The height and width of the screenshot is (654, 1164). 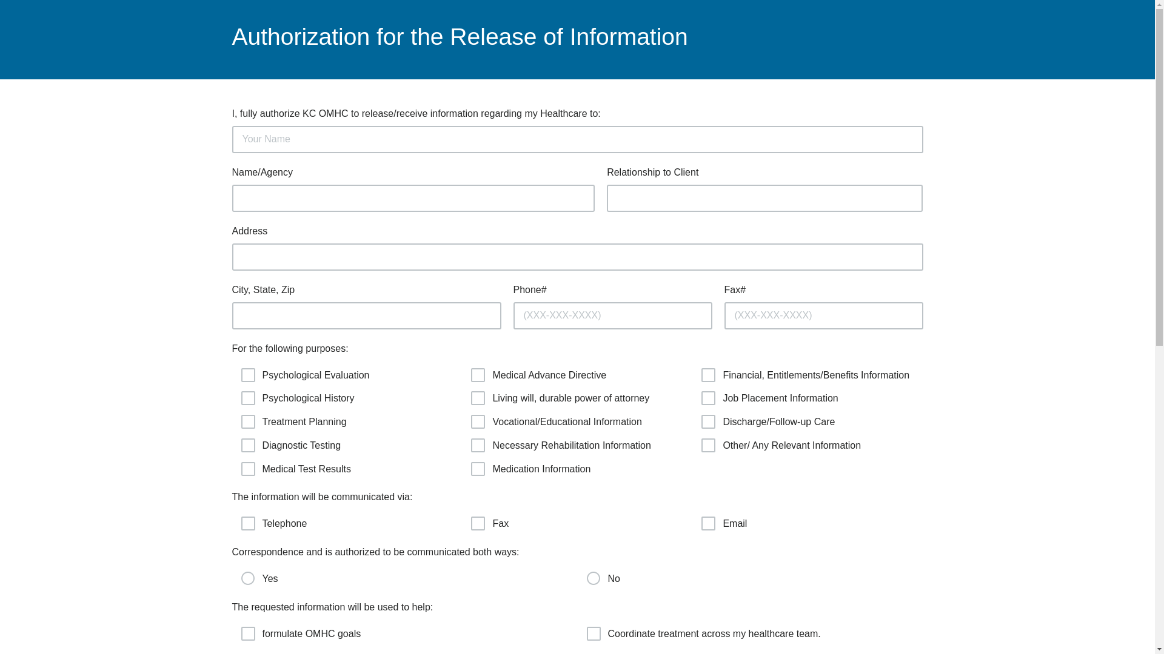 What do you see at coordinates (246, 466) in the screenshot?
I see `Medical Test Results` at bounding box center [246, 466].